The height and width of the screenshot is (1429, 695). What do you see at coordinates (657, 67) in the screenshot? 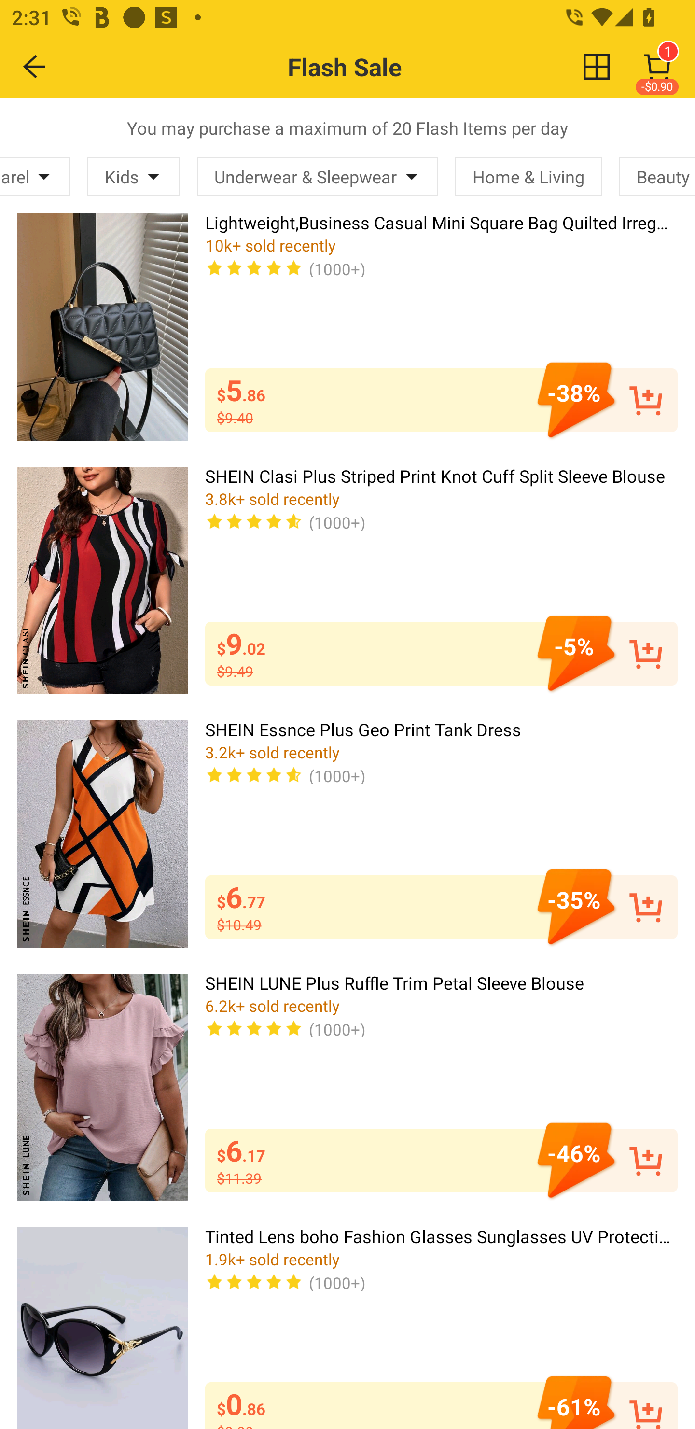
I see `1 -$0.90` at bounding box center [657, 67].